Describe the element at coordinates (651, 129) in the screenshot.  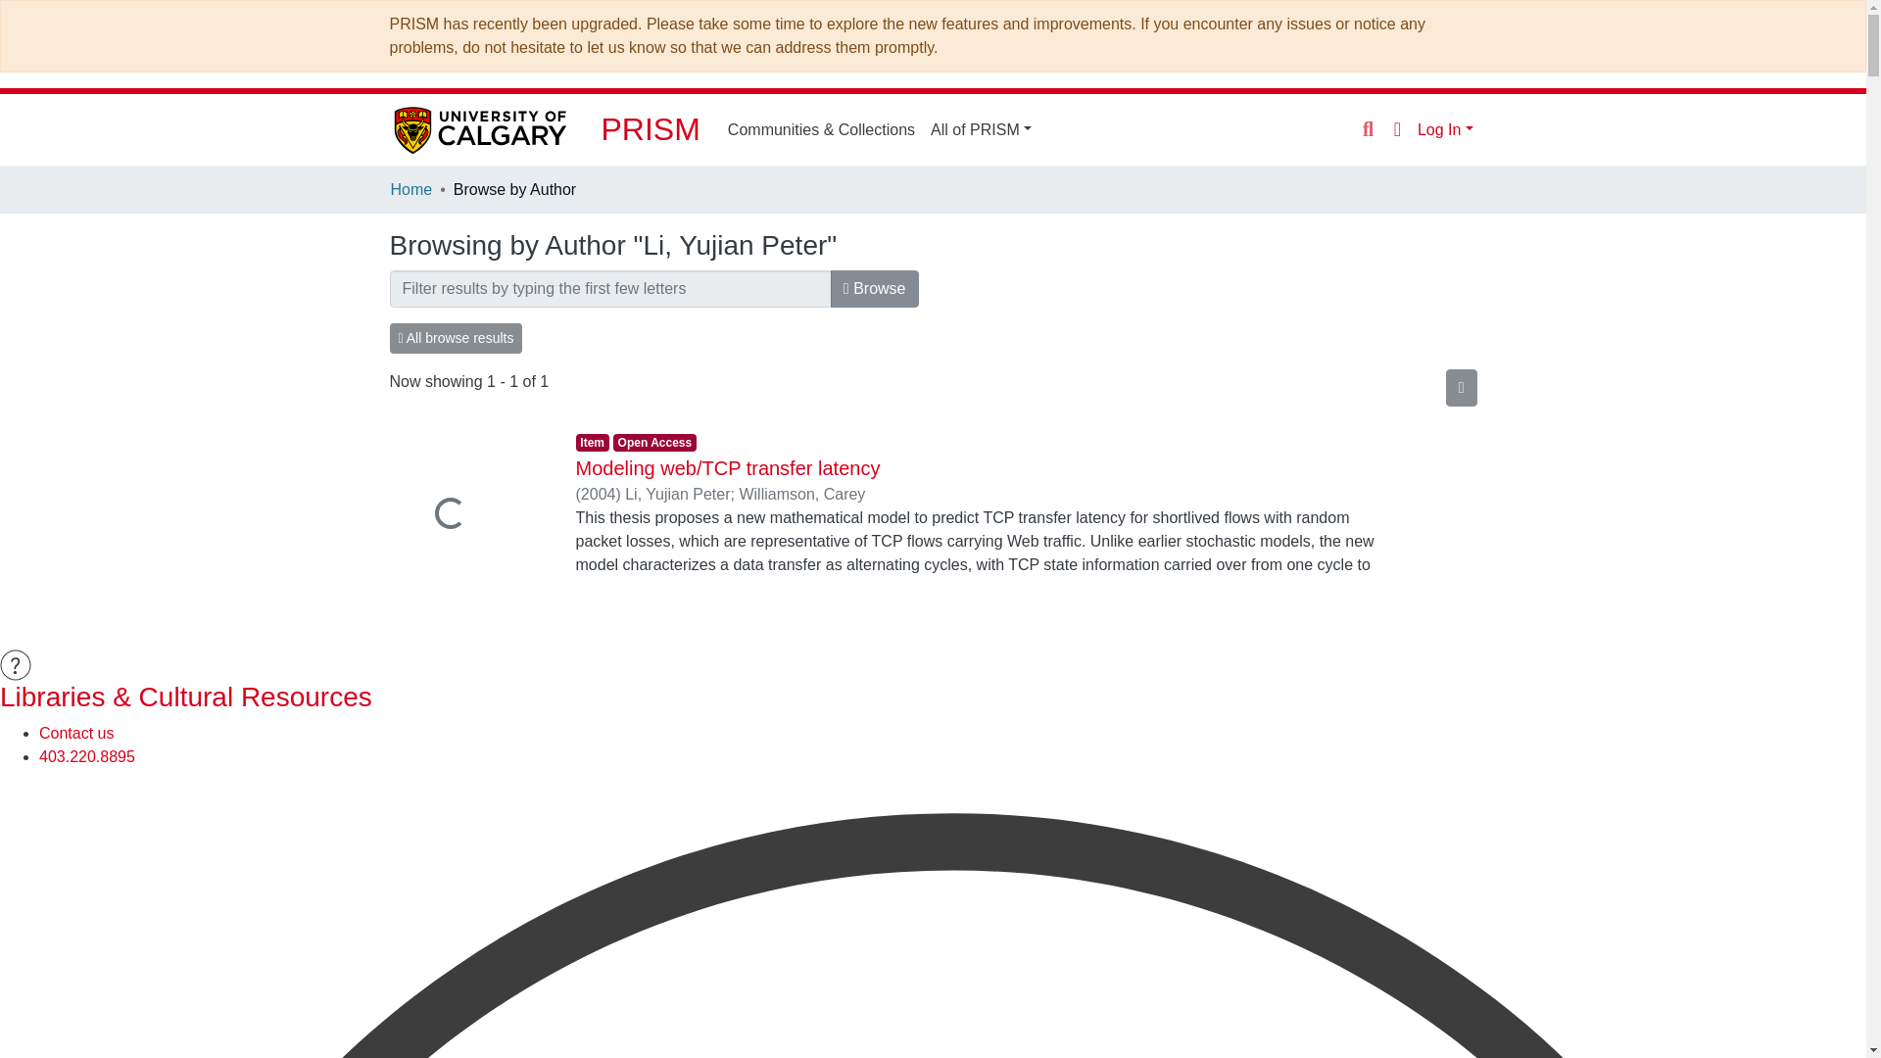
I see `PRISM` at that location.